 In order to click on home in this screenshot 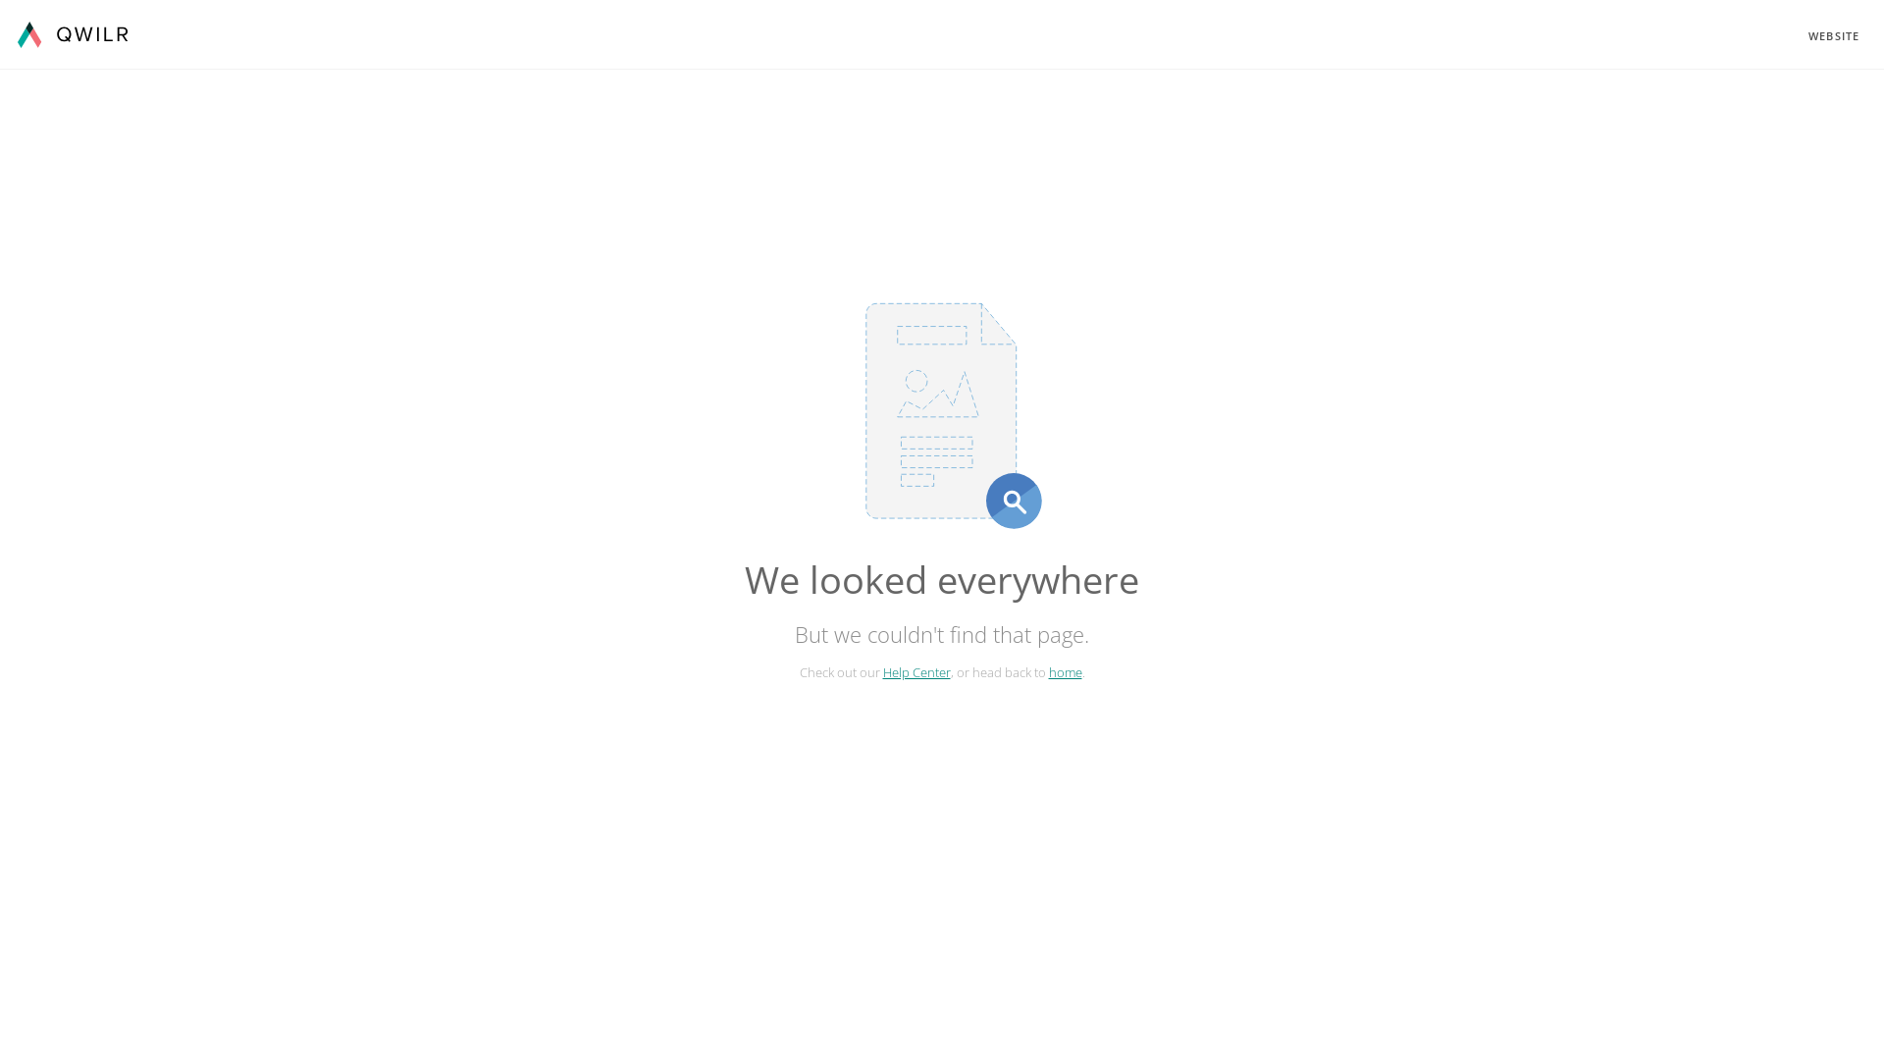, I will do `click(1065, 672)`.